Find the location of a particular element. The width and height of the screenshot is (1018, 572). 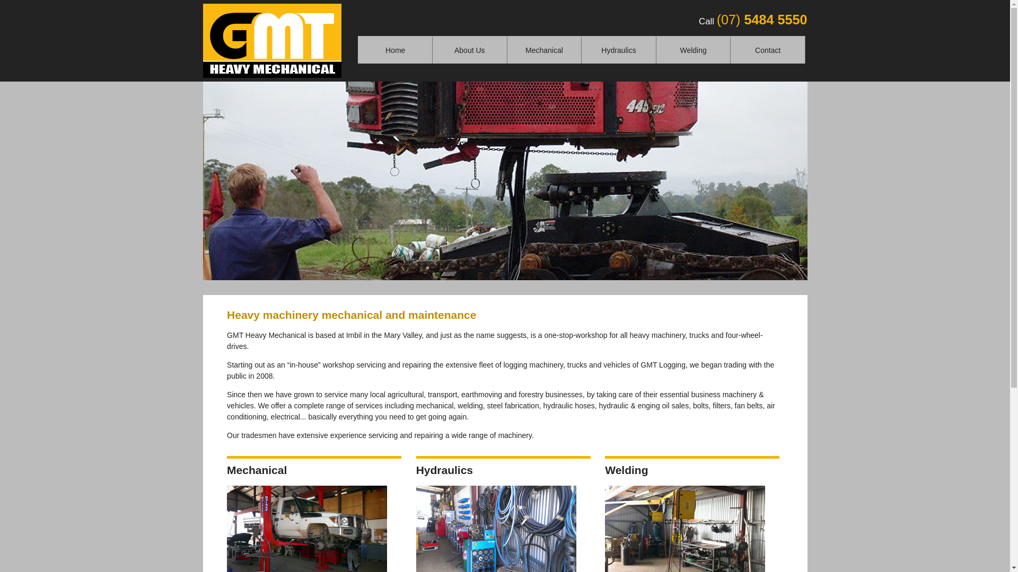

Home is located at coordinates (396, 50).